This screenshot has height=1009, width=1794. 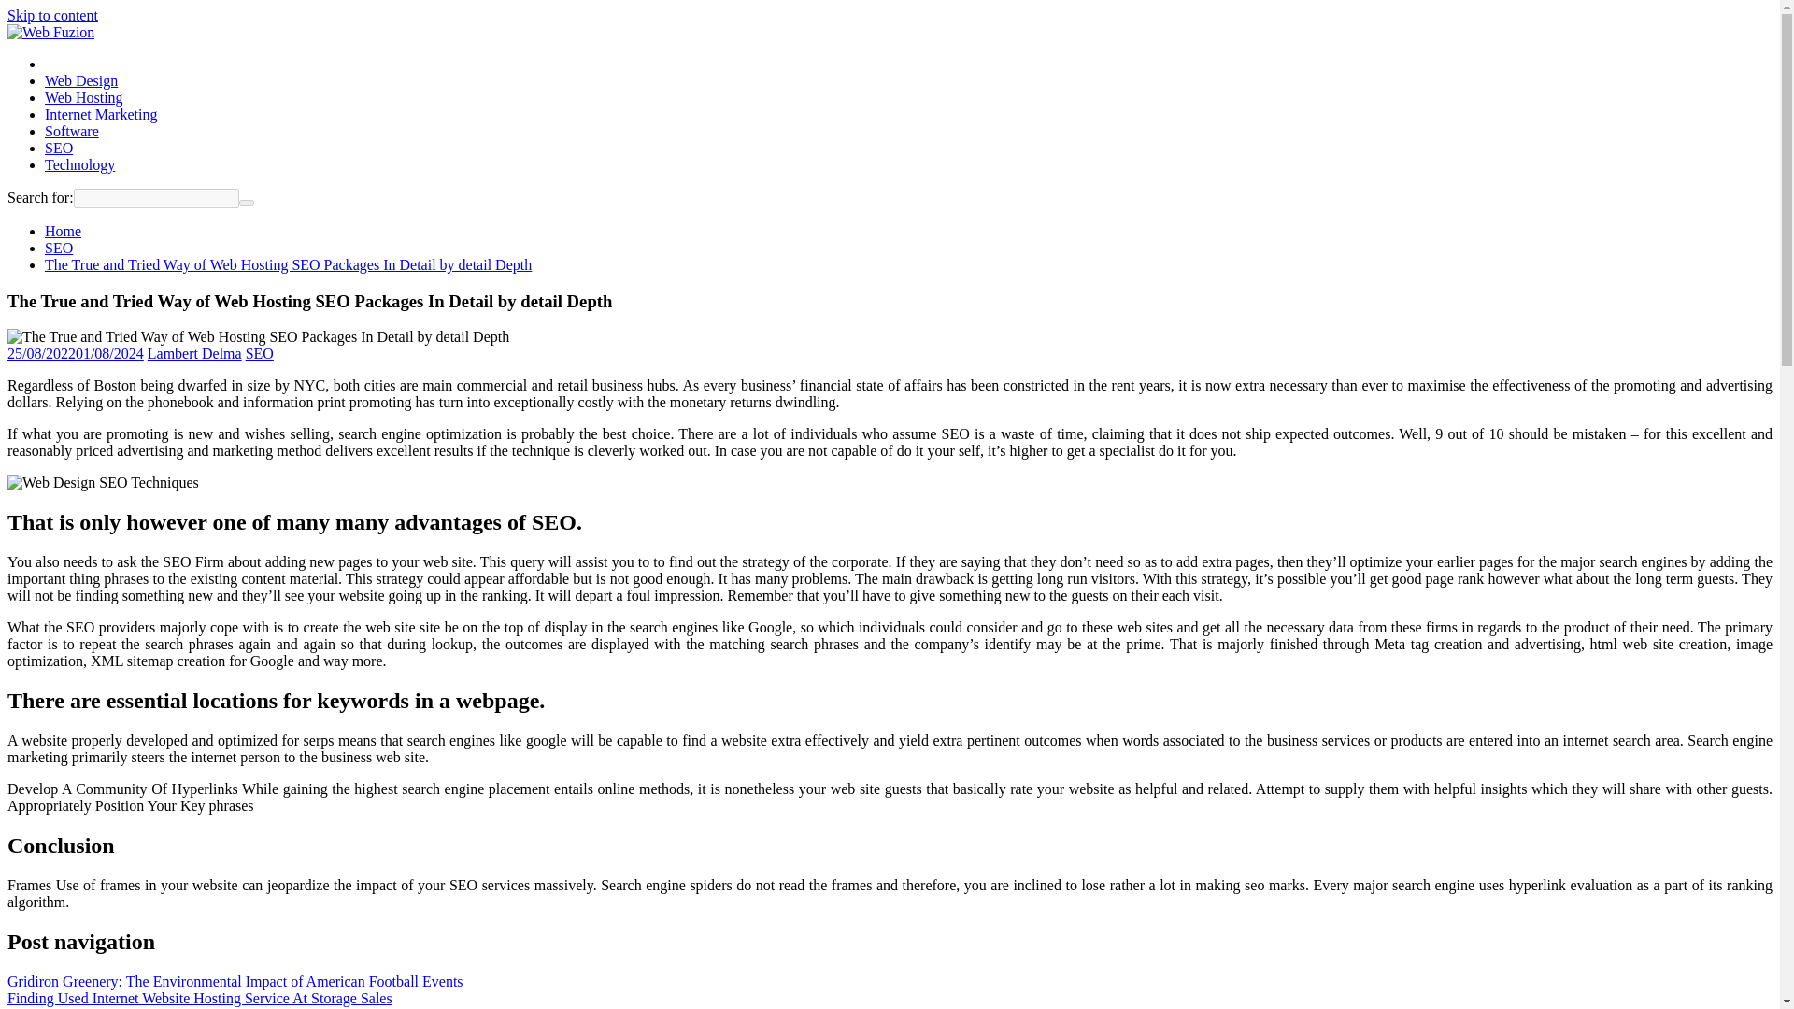 I want to click on Software, so click(x=71, y=131).